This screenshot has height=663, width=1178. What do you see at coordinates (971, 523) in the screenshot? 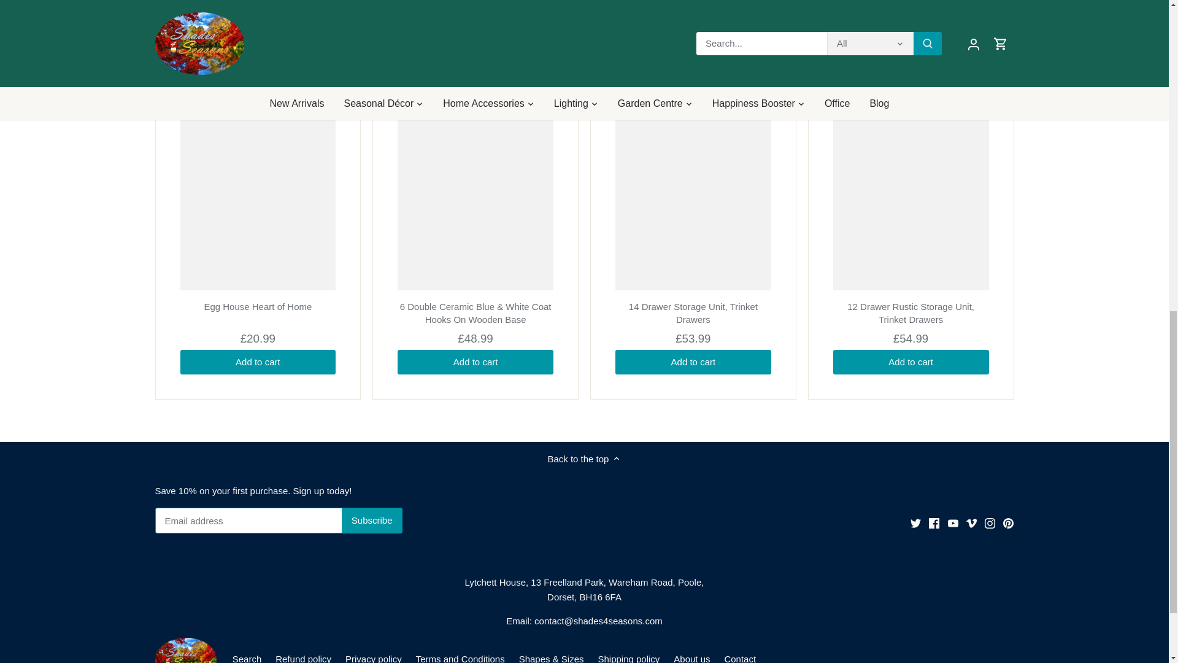
I see `Vimeo` at bounding box center [971, 523].